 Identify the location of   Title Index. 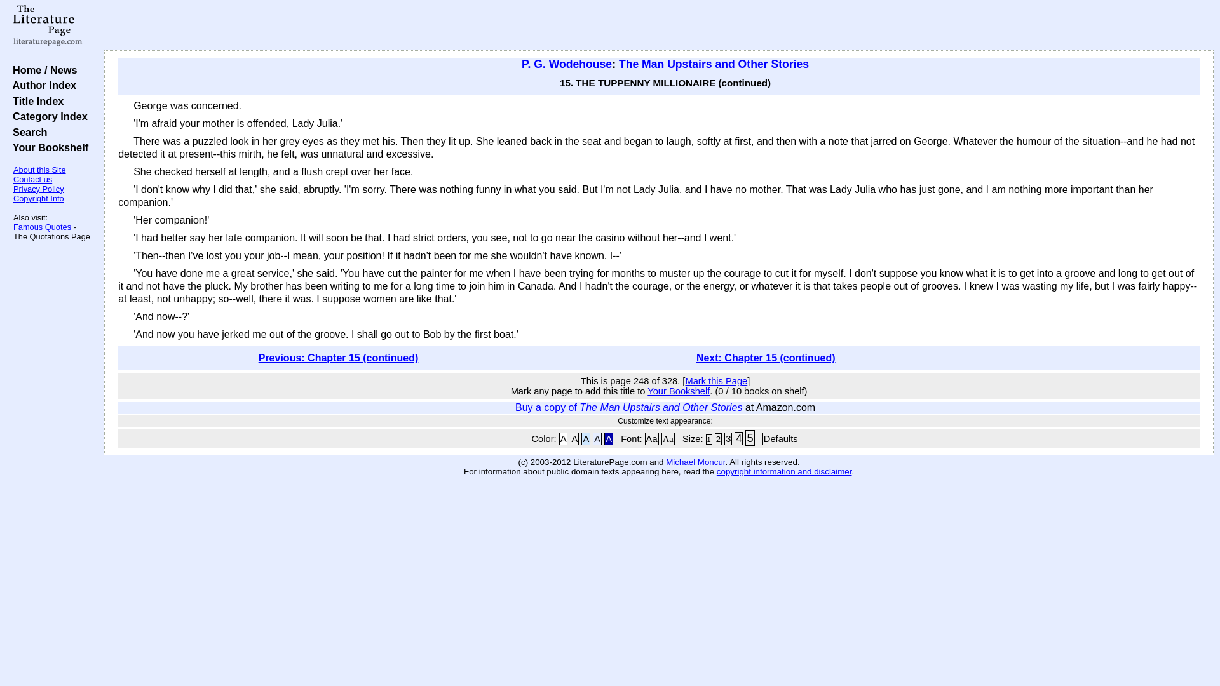
(35, 101).